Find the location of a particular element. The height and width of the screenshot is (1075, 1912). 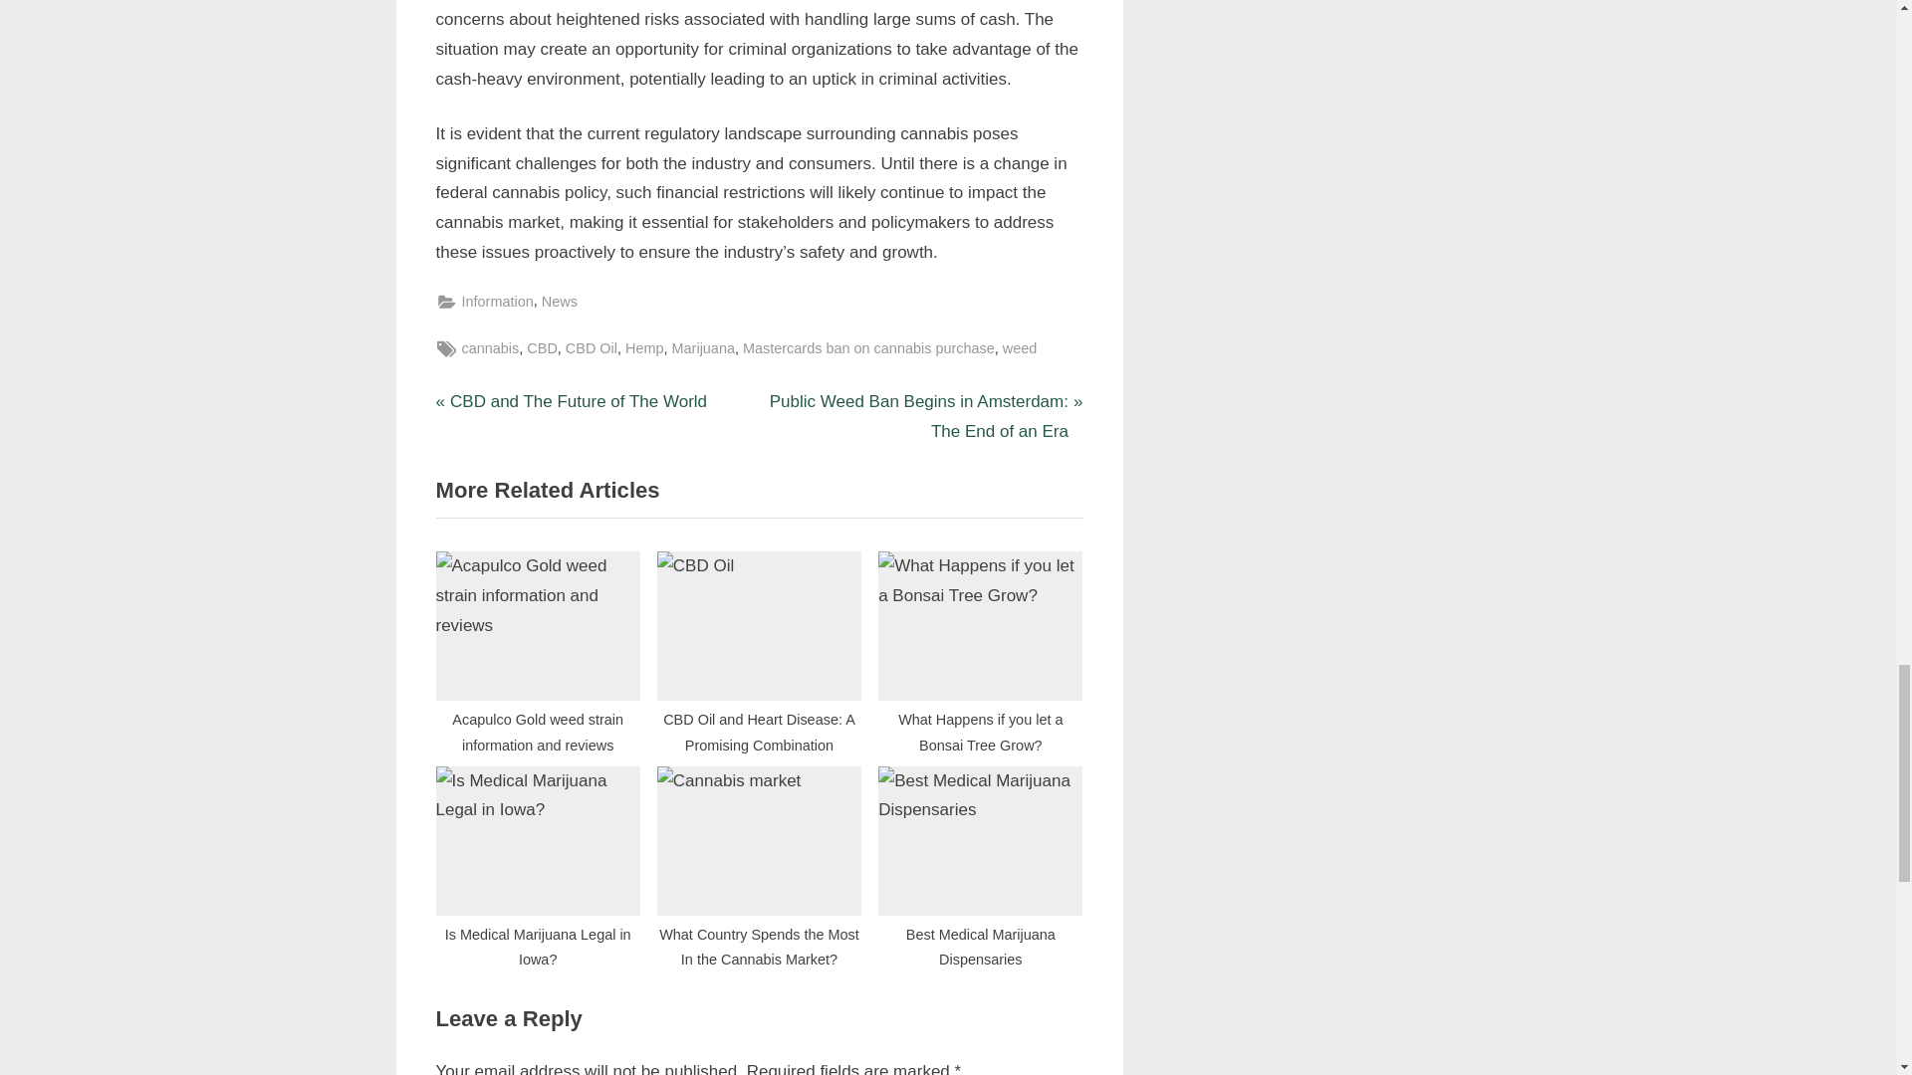

weed is located at coordinates (643, 348).